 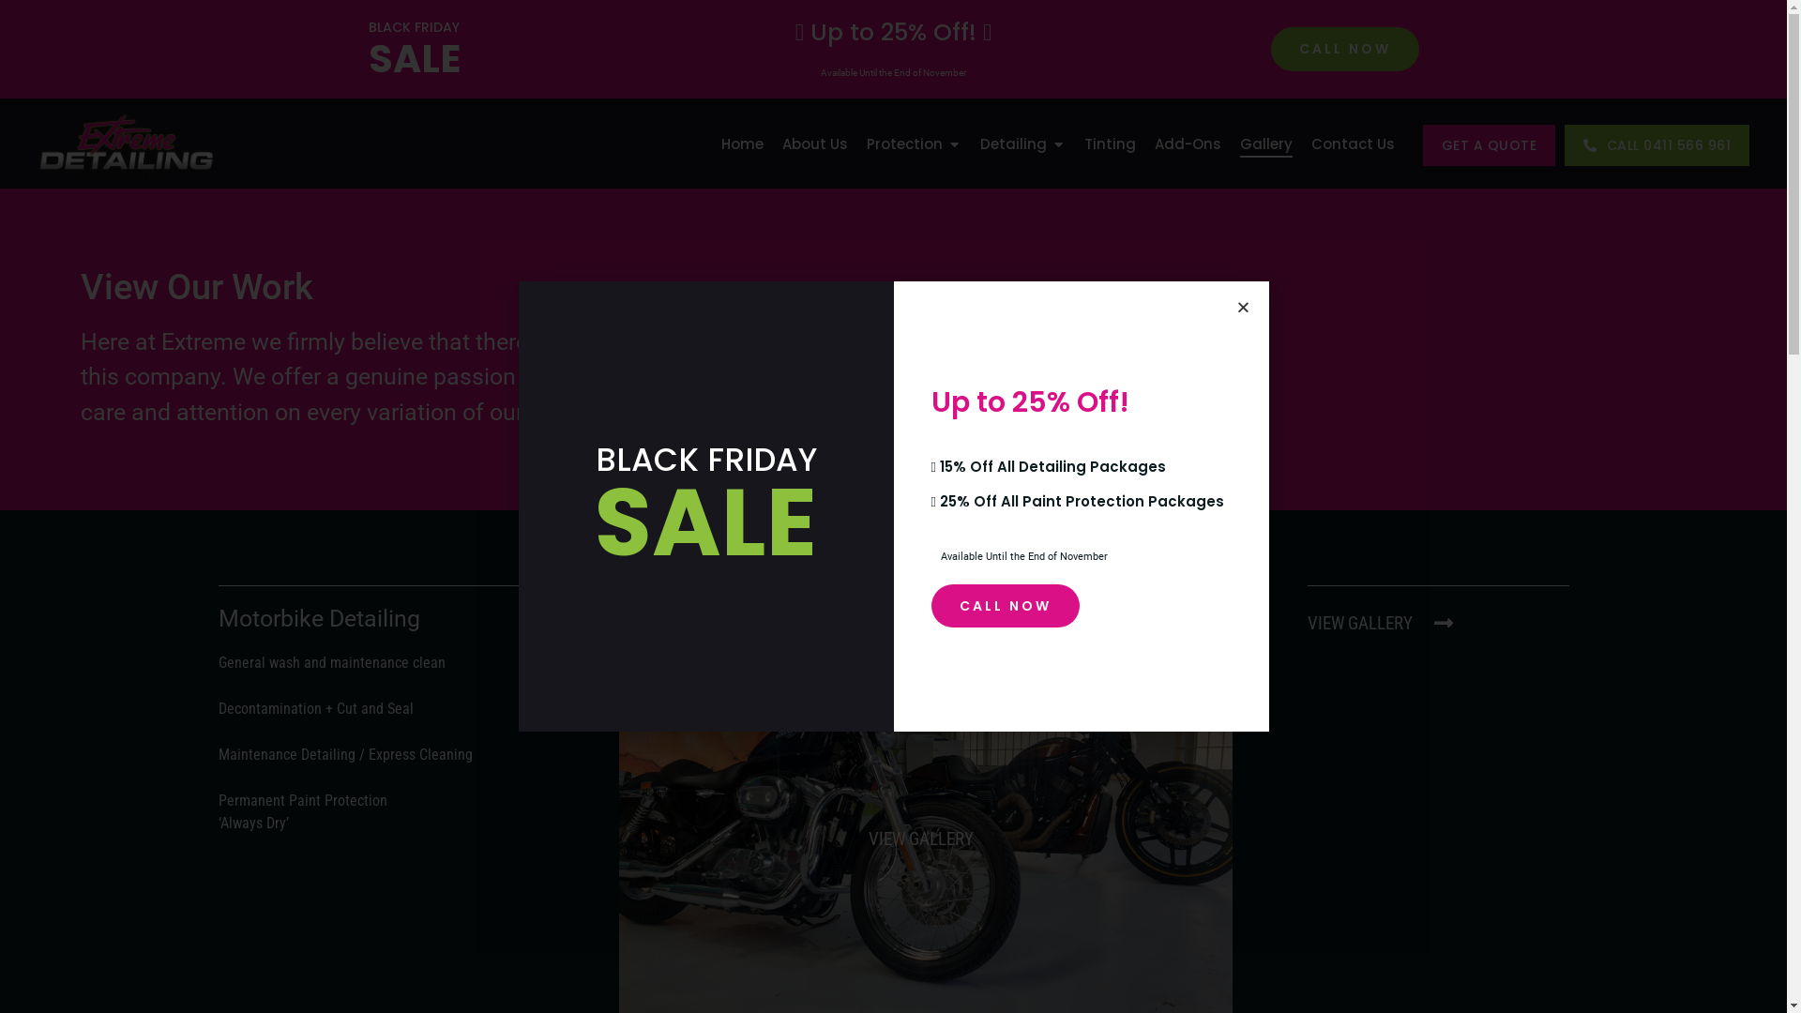 I want to click on VIEW GALLERY, so click(x=1385, y=624).